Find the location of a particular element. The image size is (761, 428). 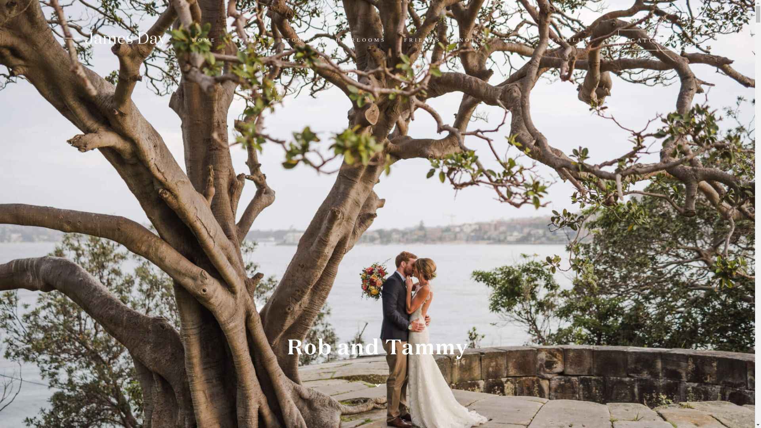

CATCH UP? is located at coordinates (657, 40).